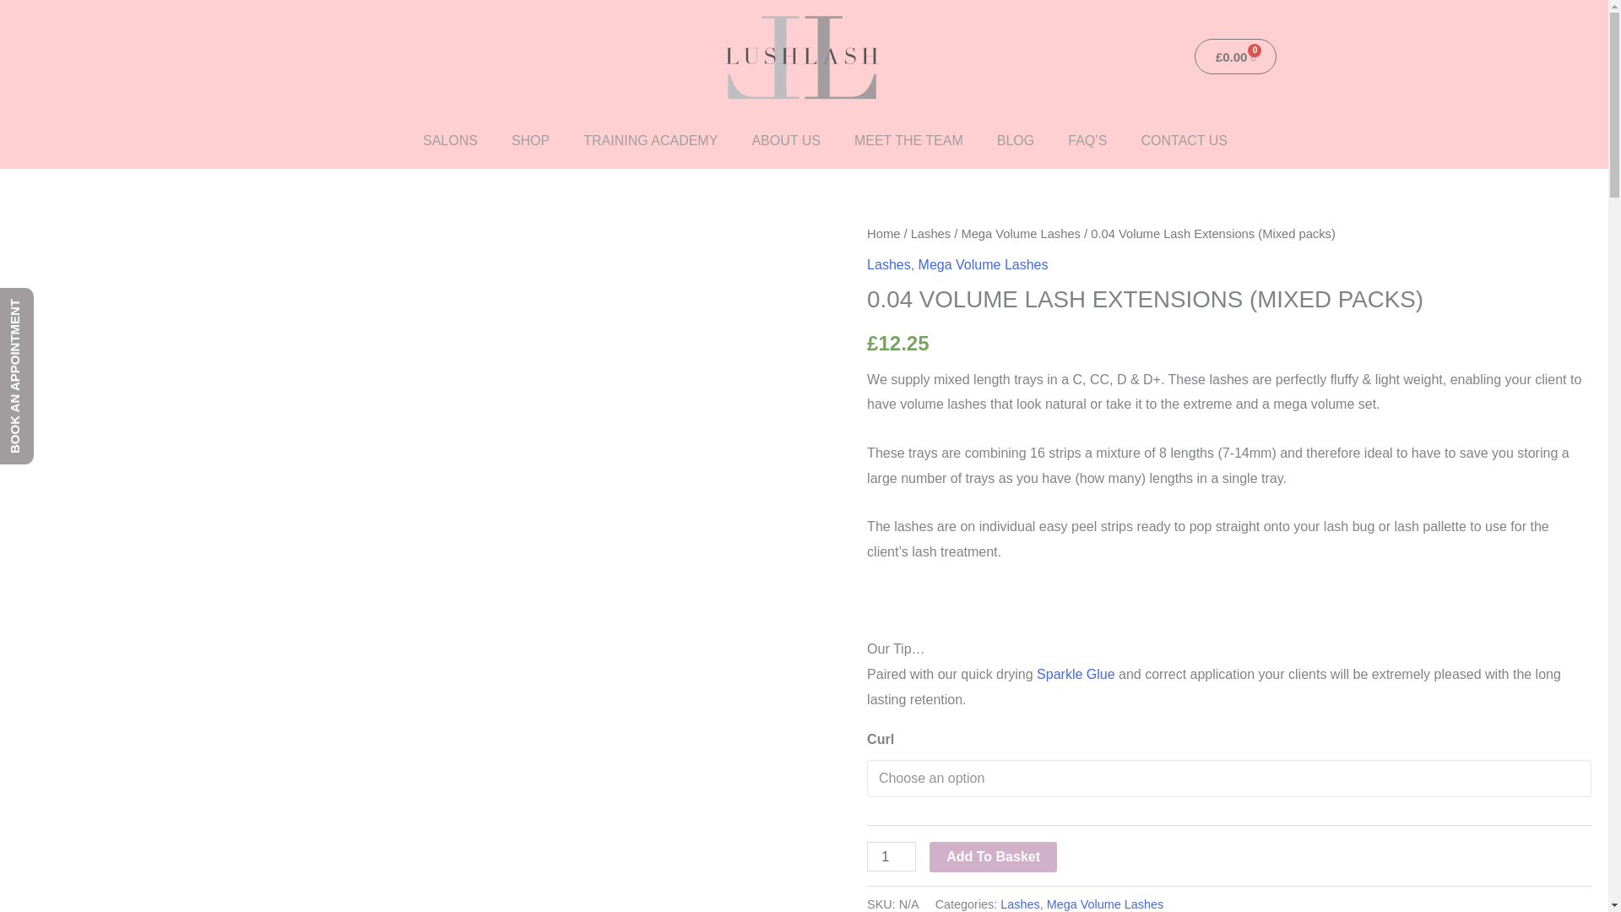 The height and width of the screenshot is (912, 1621). What do you see at coordinates (530, 140) in the screenshot?
I see `SHOP` at bounding box center [530, 140].